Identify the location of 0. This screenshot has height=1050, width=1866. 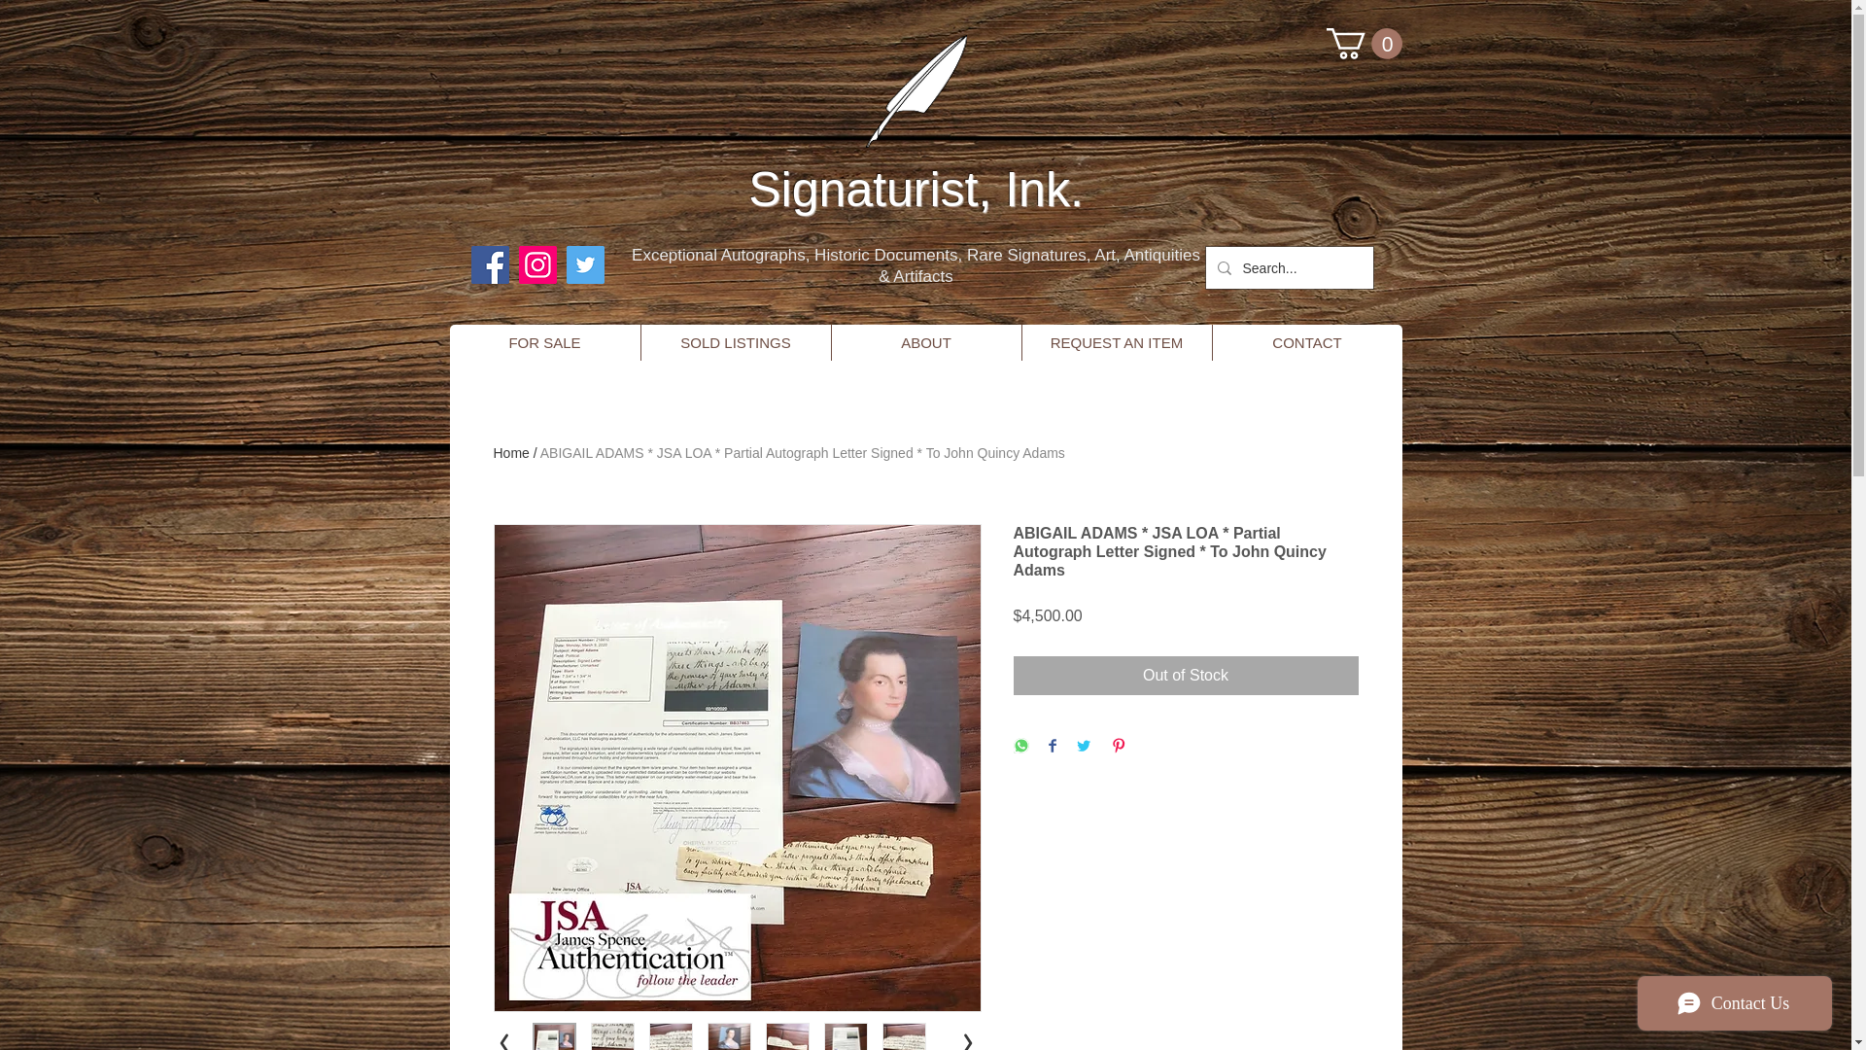
(1363, 43).